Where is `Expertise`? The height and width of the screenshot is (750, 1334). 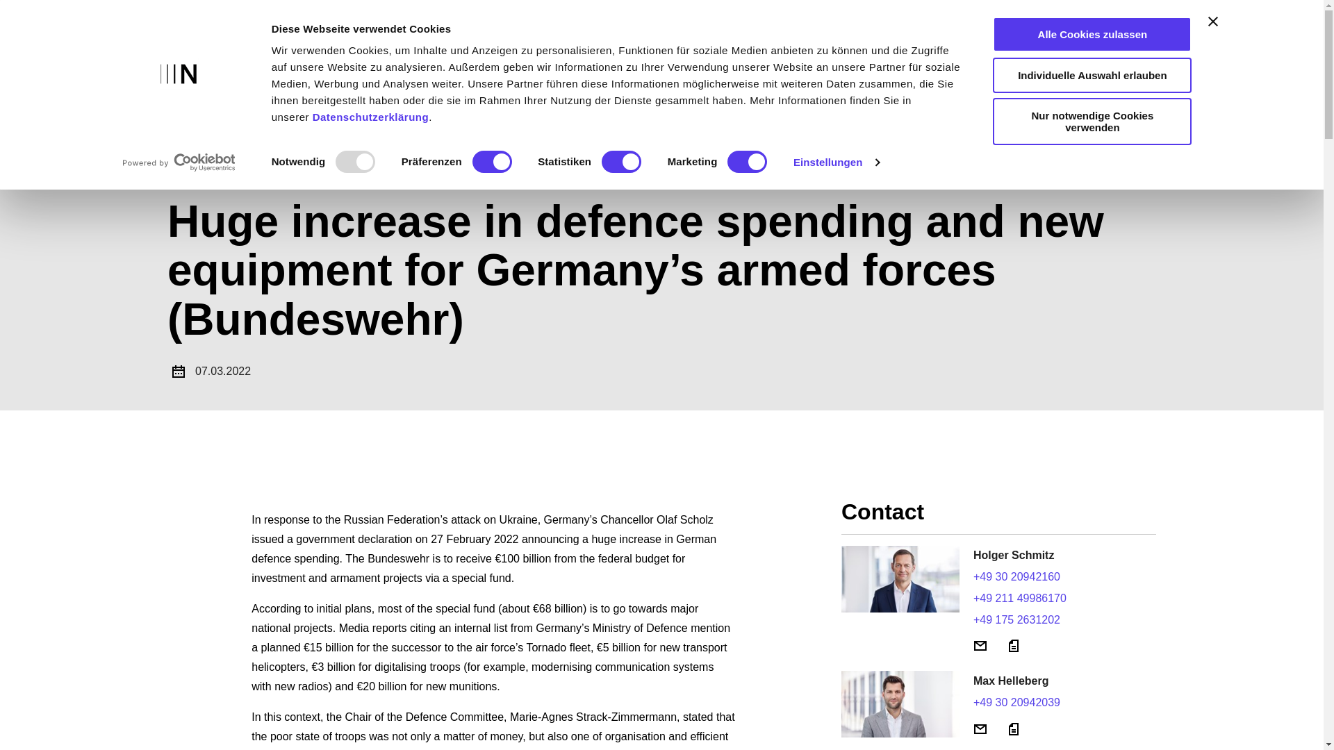
Expertise is located at coordinates (725, 52).